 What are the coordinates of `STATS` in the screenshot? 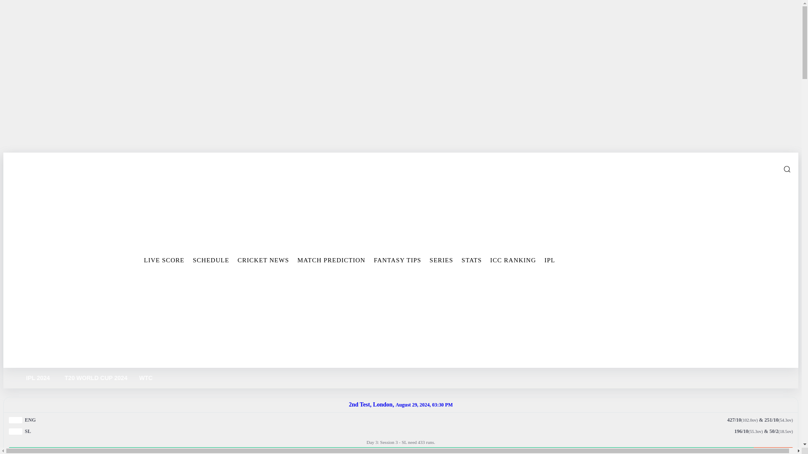 It's located at (471, 260).